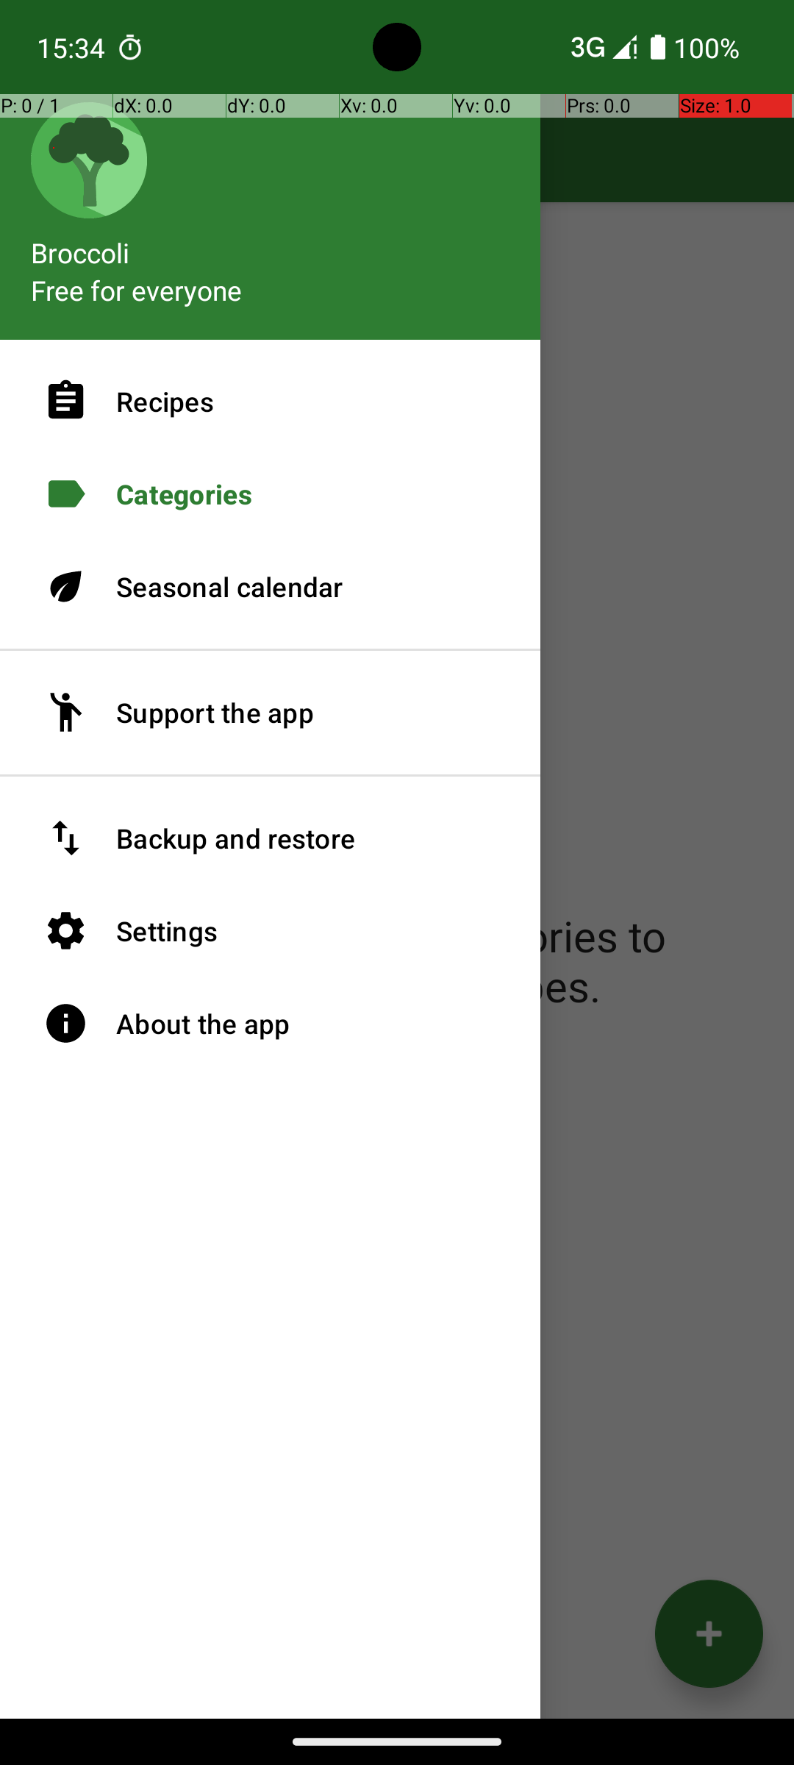  I want to click on Backup and restore, so click(271, 838).